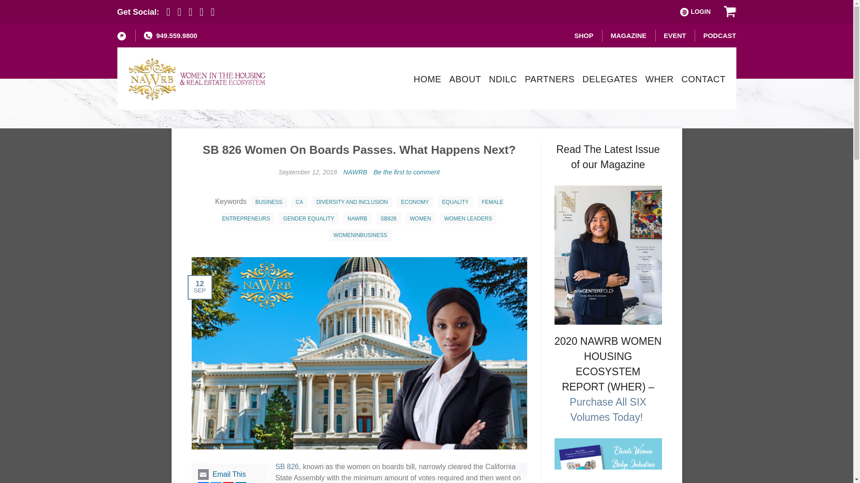 The height and width of the screenshot is (483, 860). I want to click on CA, so click(299, 202).